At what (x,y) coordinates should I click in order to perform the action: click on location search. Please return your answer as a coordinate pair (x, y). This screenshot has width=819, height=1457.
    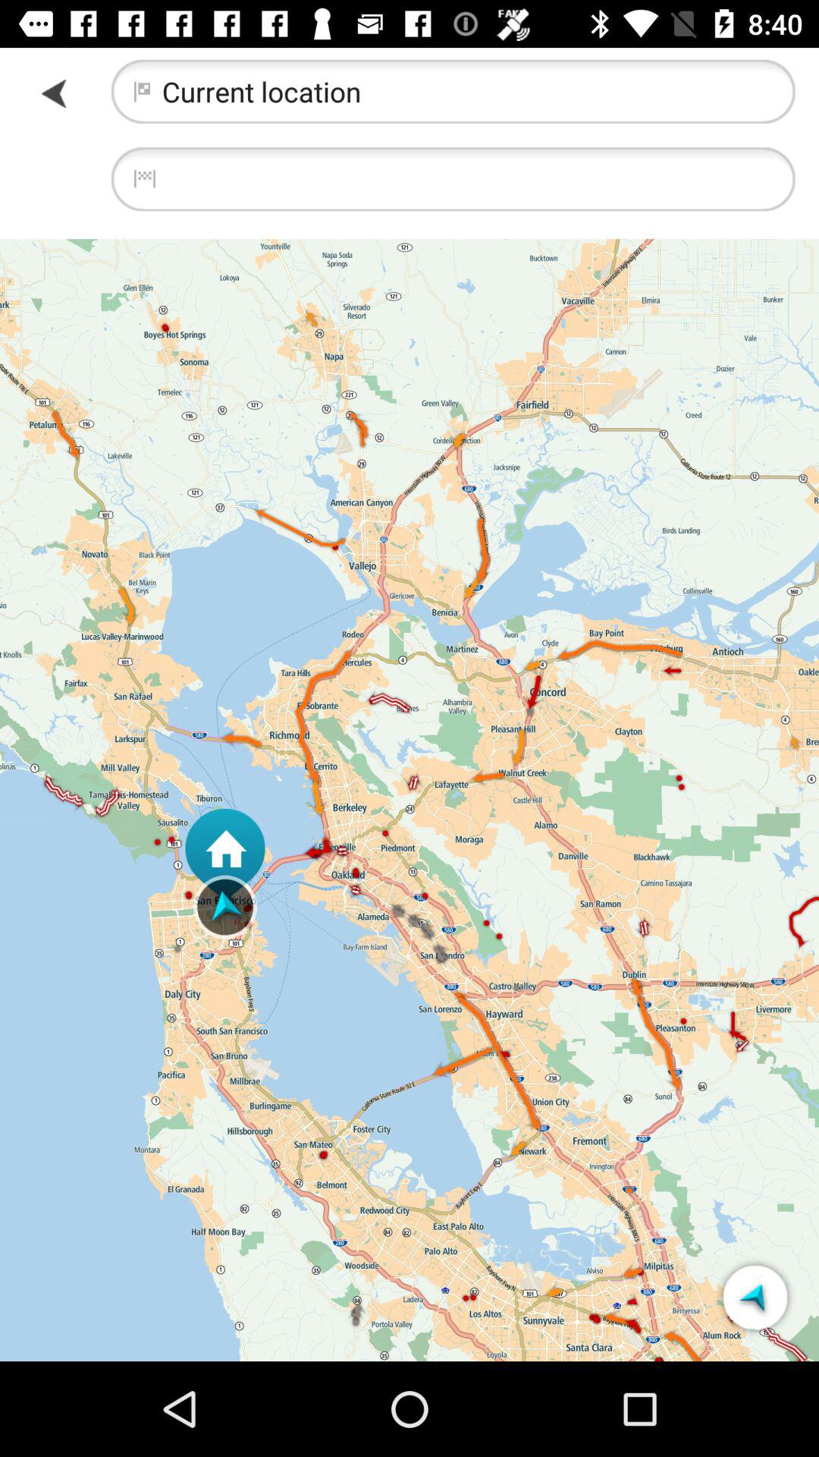
    Looking at the image, I should click on (453, 179).